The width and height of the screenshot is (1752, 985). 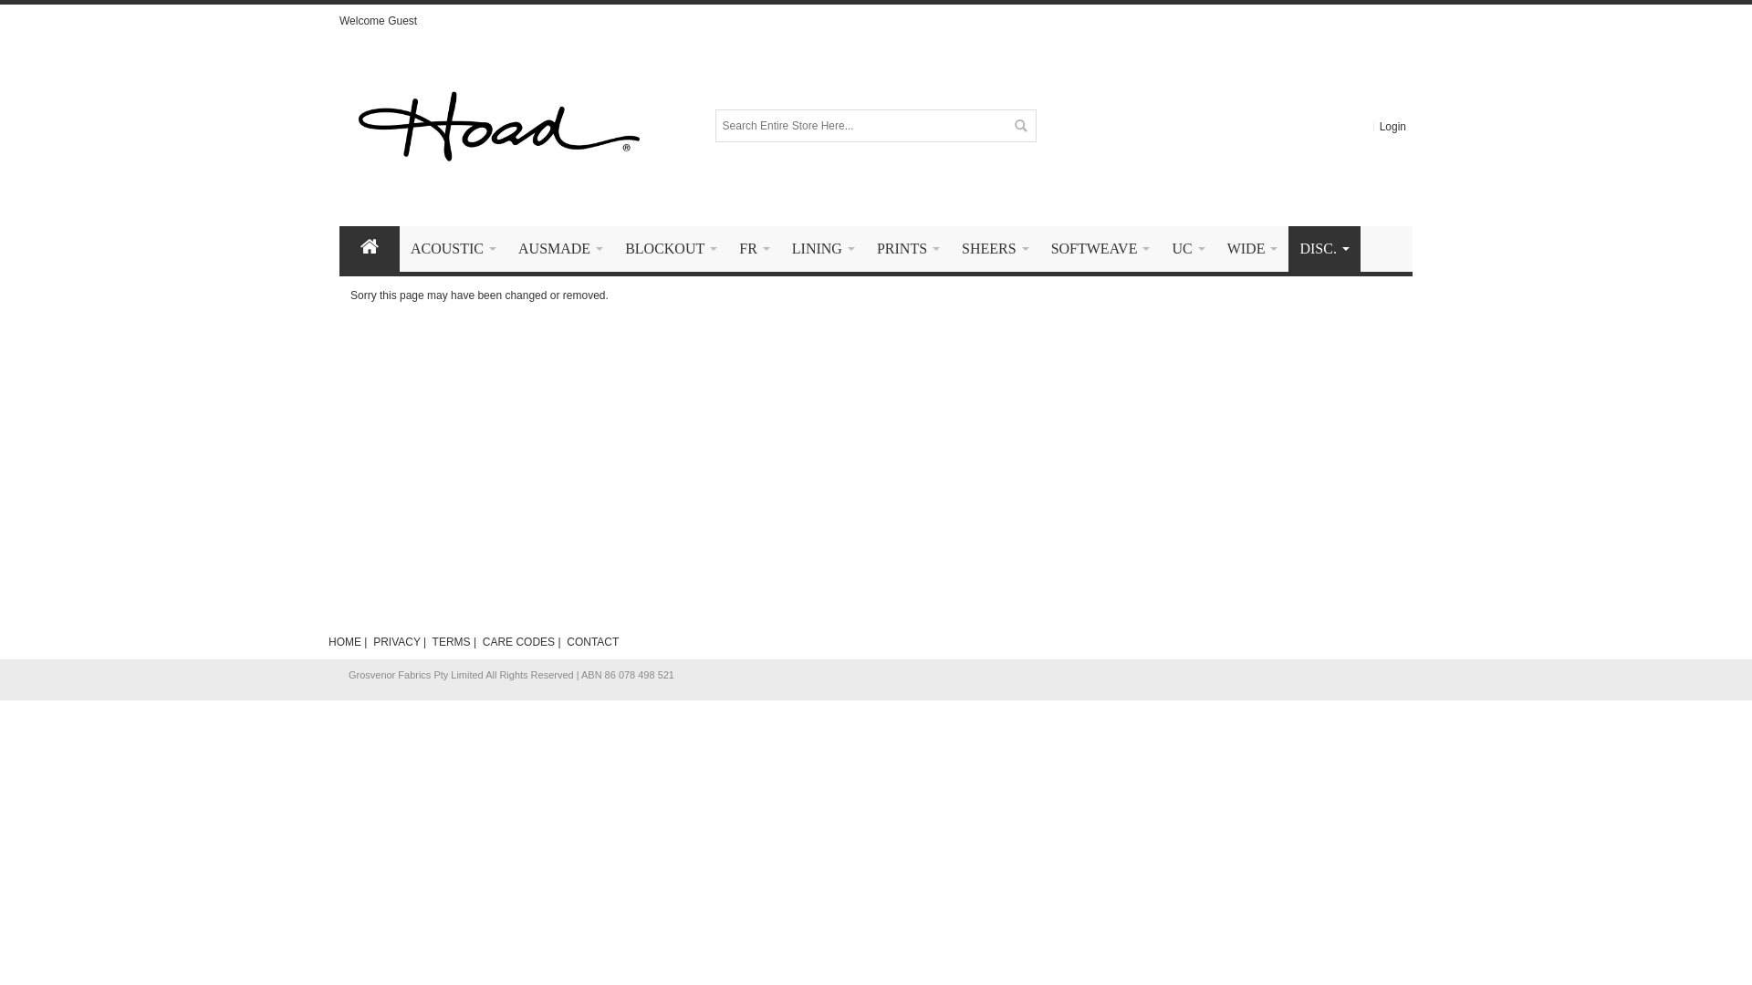 What do you see at coordinates (755, 249) in the screenshot?
I see `FR  ` at bounding box center [755, 249].